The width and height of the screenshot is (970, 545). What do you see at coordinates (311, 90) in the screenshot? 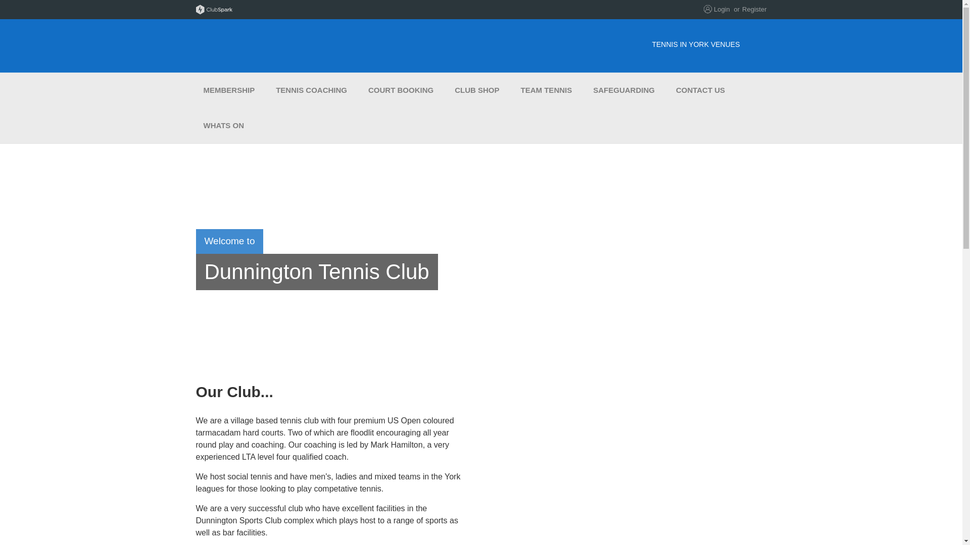
I see `TENNIS COACHING` at bounding box center [311, 90].